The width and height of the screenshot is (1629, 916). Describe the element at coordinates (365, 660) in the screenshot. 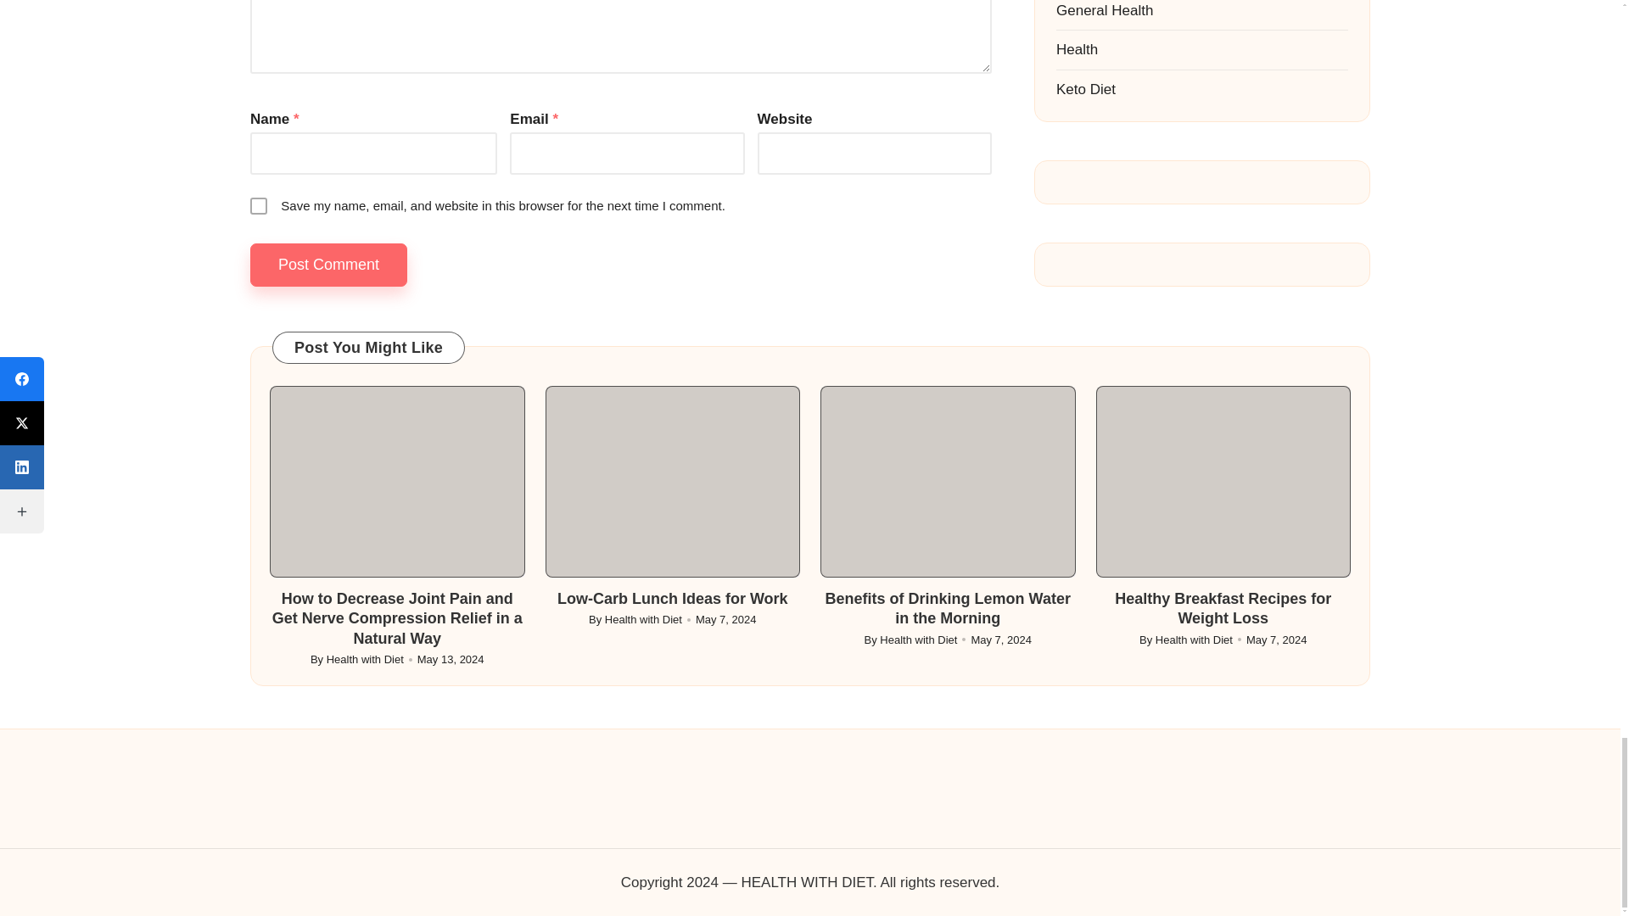

I see `View all posts by Health with Diet` at that location.